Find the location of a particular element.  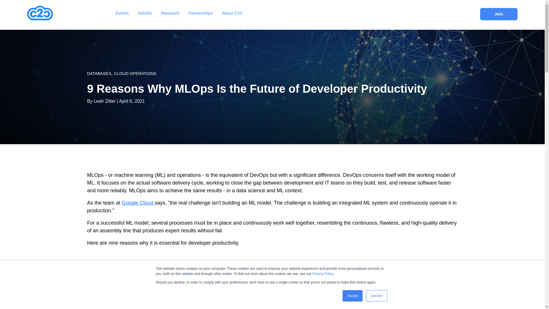

Leah Zitter is located at coordinates (105, 101).